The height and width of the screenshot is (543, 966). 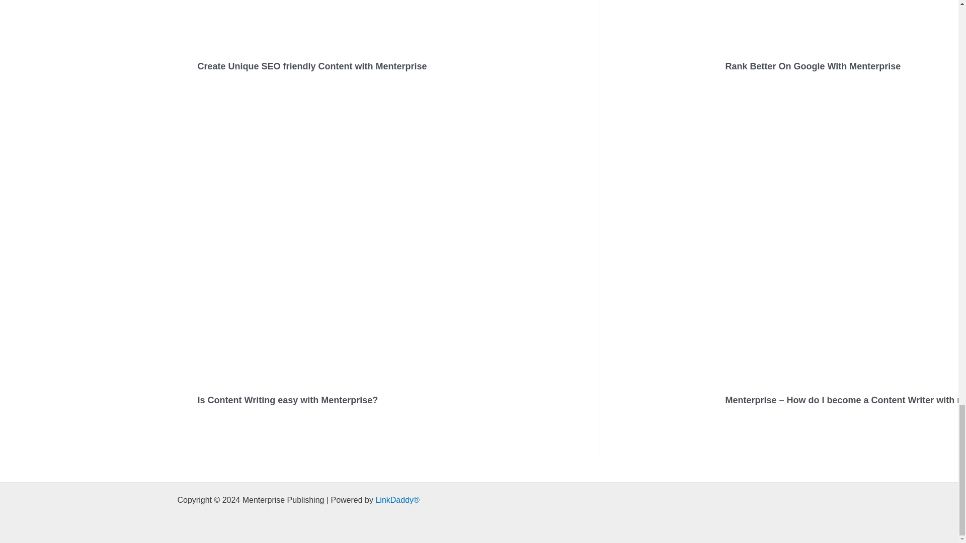 What do you see at coordinates (813, 66) in the screenshot?
I see `Rank Better On Google With Menterprise` at bounding box center [813, 66].